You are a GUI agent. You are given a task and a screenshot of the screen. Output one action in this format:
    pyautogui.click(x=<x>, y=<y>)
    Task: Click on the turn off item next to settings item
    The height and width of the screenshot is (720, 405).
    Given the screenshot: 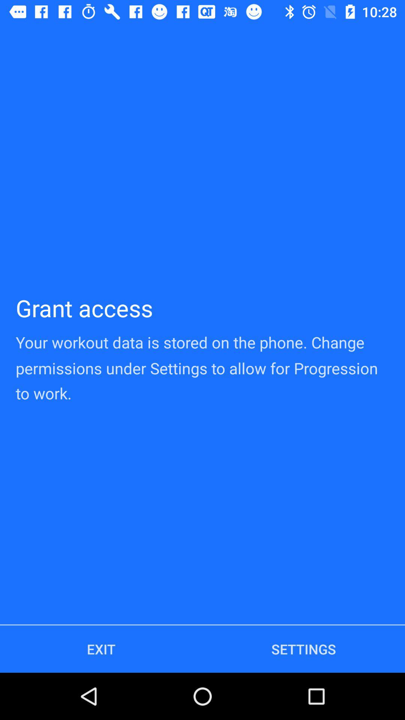 What is the action you would take?
    pyautogui.click(x=101, y=649)
    